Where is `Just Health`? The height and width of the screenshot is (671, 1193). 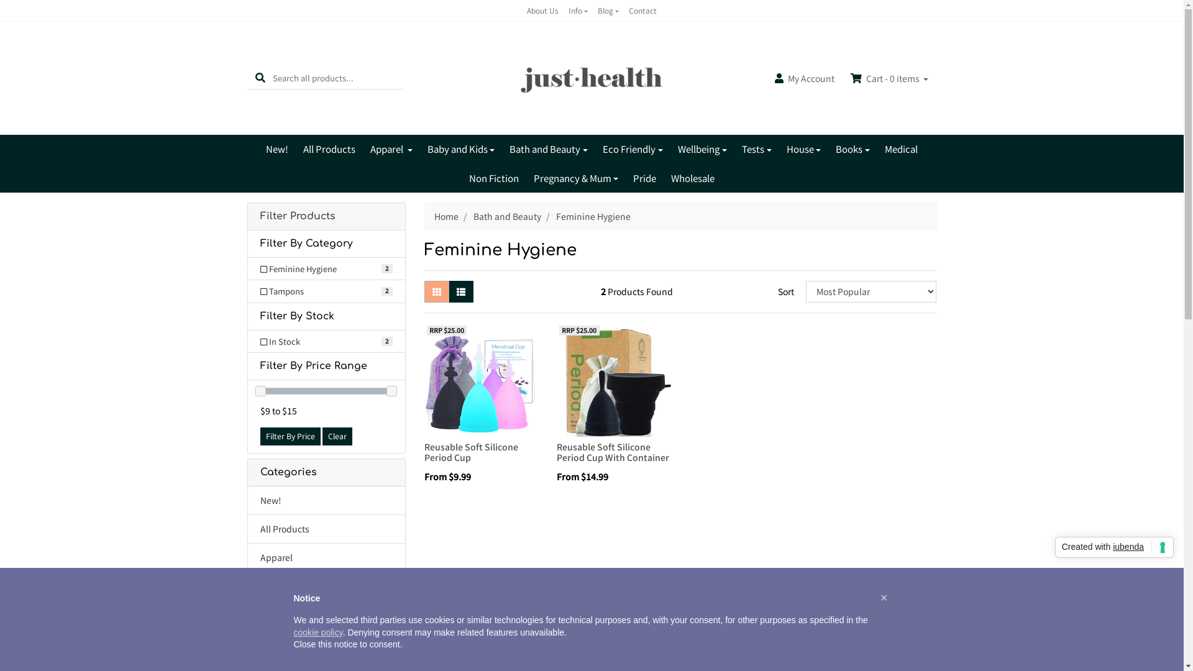 Just Health is located at coordinates (592, 77).